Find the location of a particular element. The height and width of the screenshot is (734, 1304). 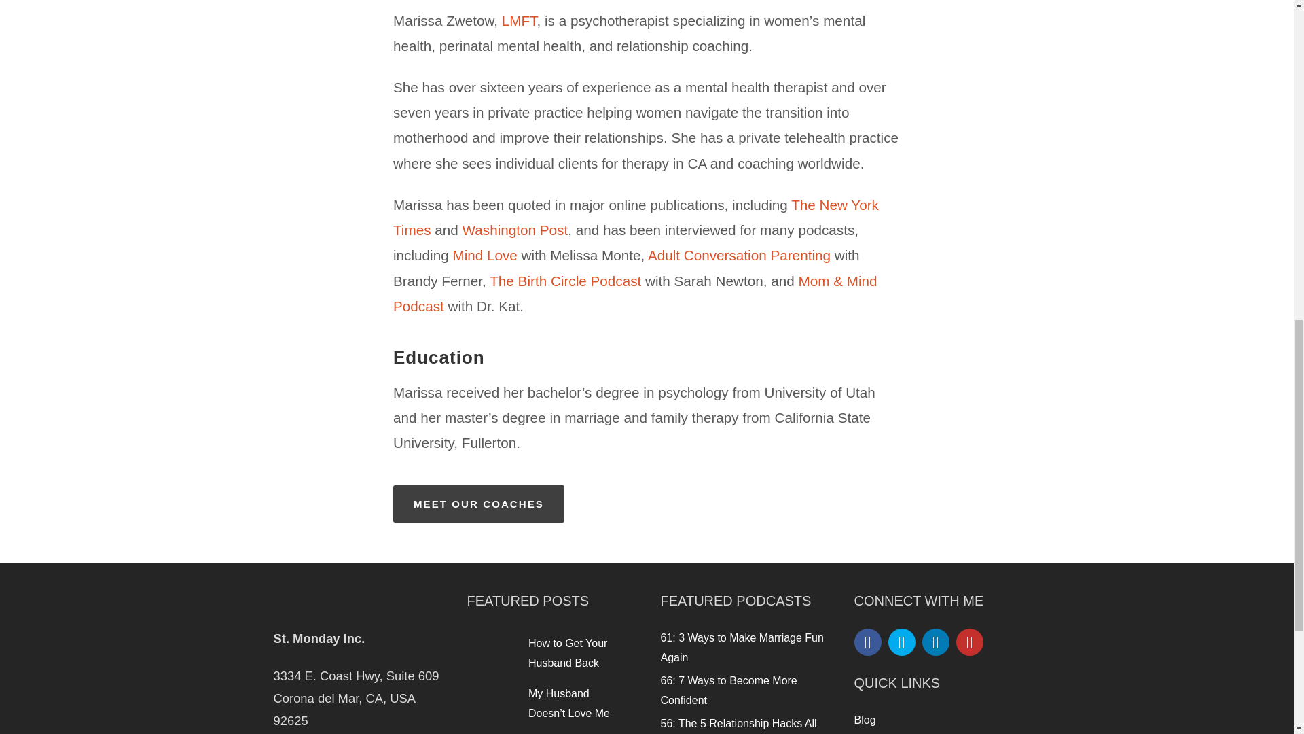

MEET OUR COACHES is located at coordinates (479, 503).